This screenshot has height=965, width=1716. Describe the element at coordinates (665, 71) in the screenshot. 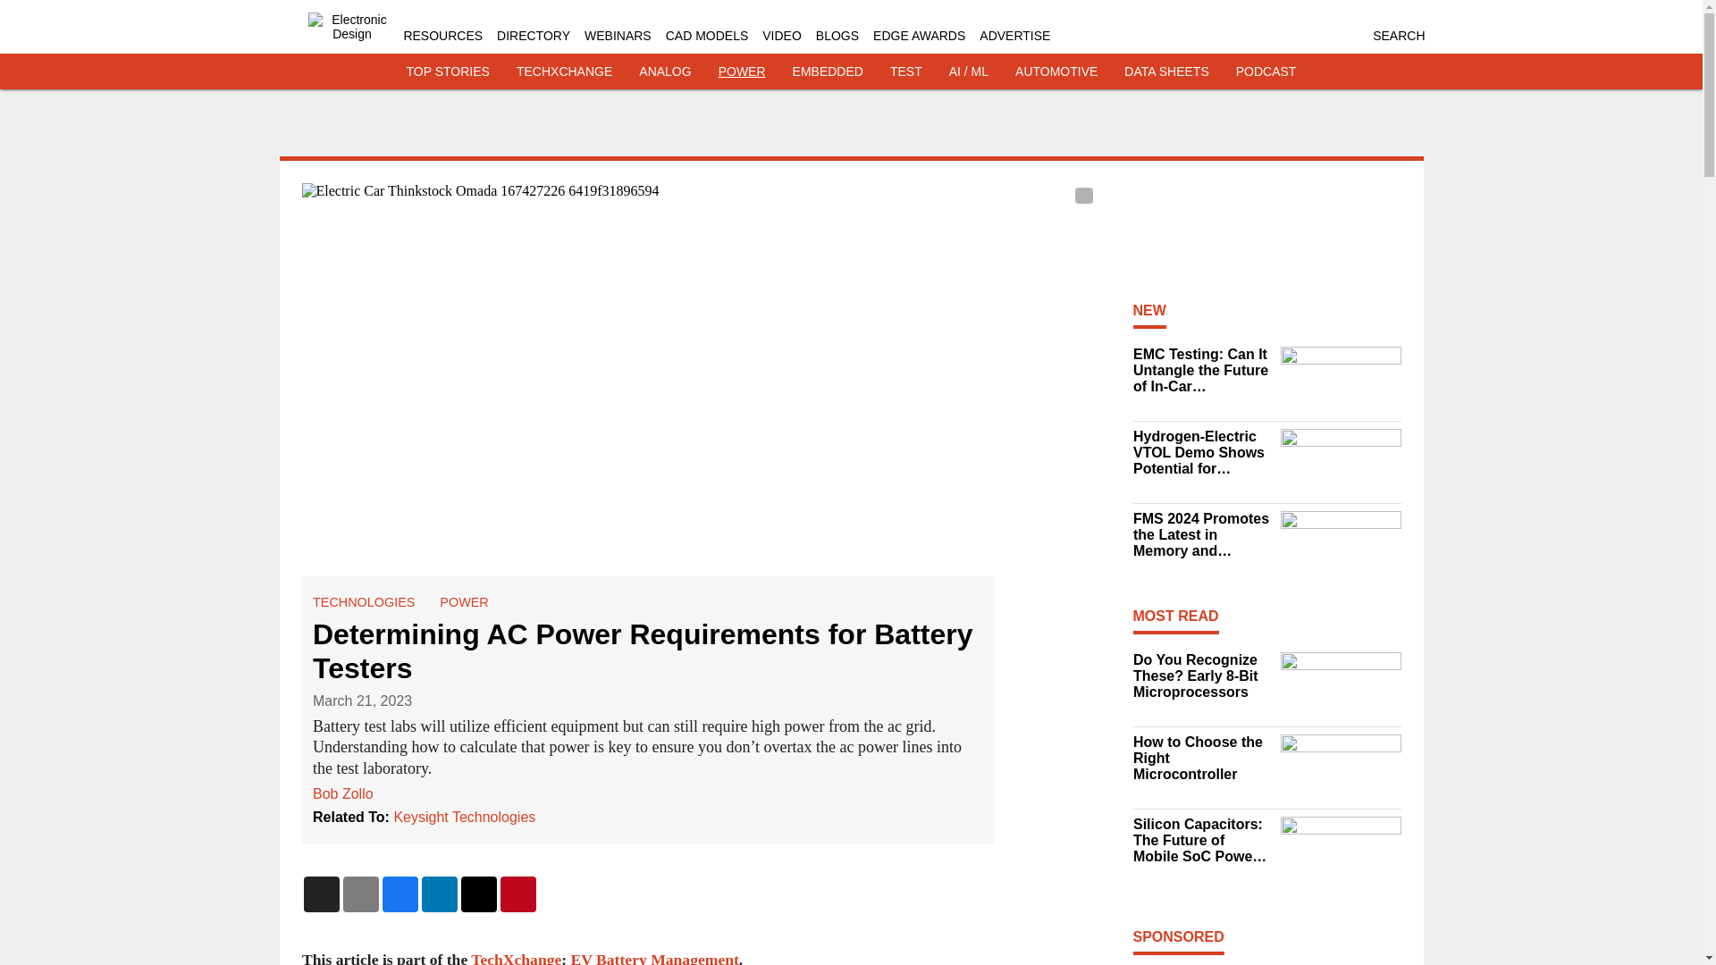

I see `ANALOG` at that location.